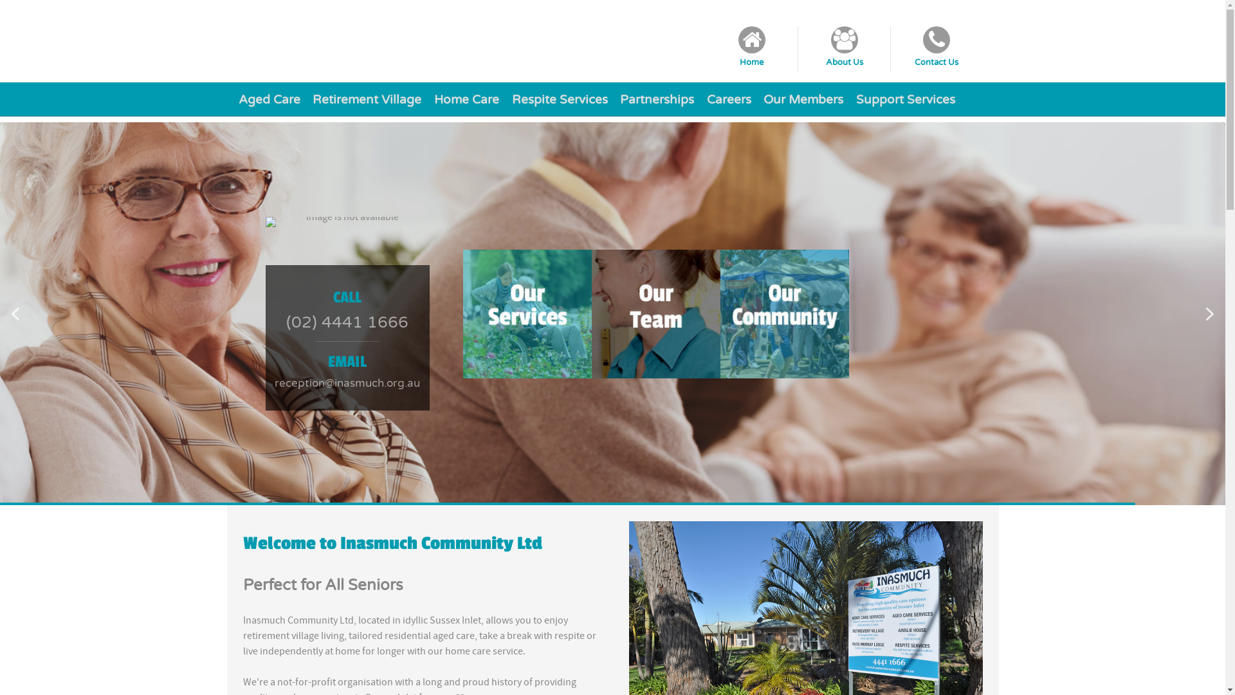 This screenshot has width=1235, height=695. What do you see at coordinates (937, 49) in the screenshot?
I see `Contact Us` at bounding box center [937, 49].